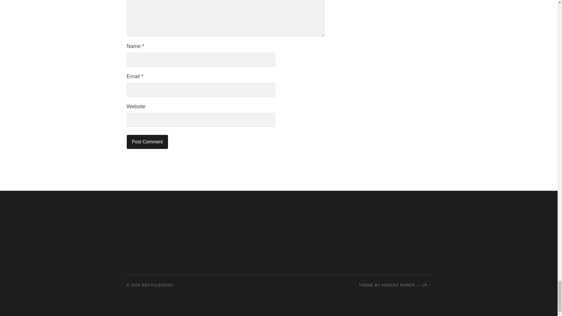 This screenshot has height=316, width=562. Describe the element at coordinates (426, 285) in the screenshot. I see `To the top` at that location.